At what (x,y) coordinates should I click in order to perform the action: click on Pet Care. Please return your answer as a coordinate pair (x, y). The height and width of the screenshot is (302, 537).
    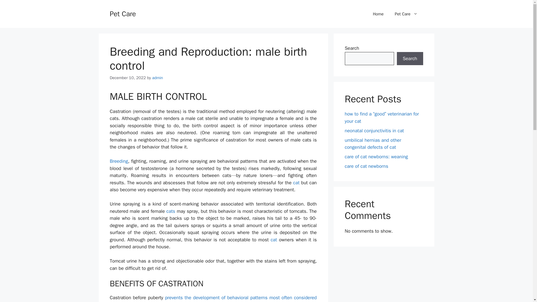
    Looking at the image, I should click on (406, 14).